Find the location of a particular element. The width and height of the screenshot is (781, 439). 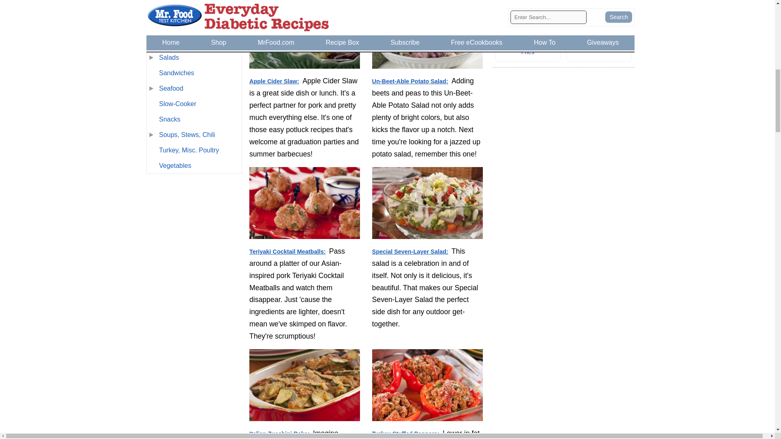

Teriyaki Cocktail Meatballs is located at coordinates (305, 204).